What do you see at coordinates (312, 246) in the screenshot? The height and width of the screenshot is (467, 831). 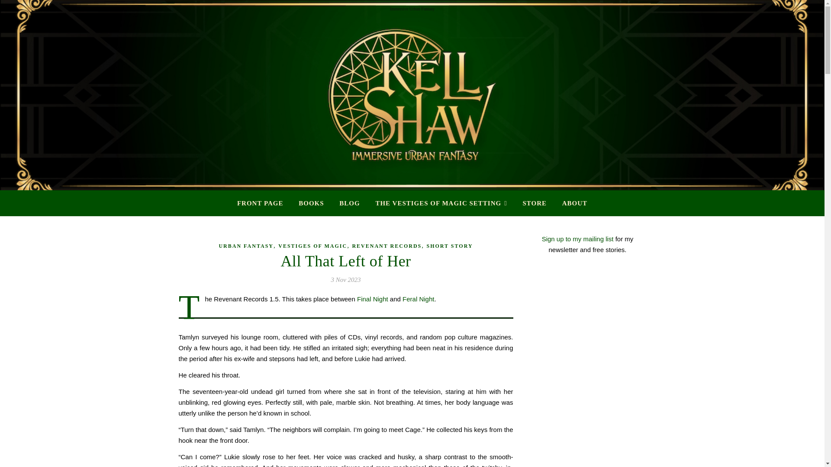 I see `VESTIGES OF MAGIC` at bounding box center [312, 246].